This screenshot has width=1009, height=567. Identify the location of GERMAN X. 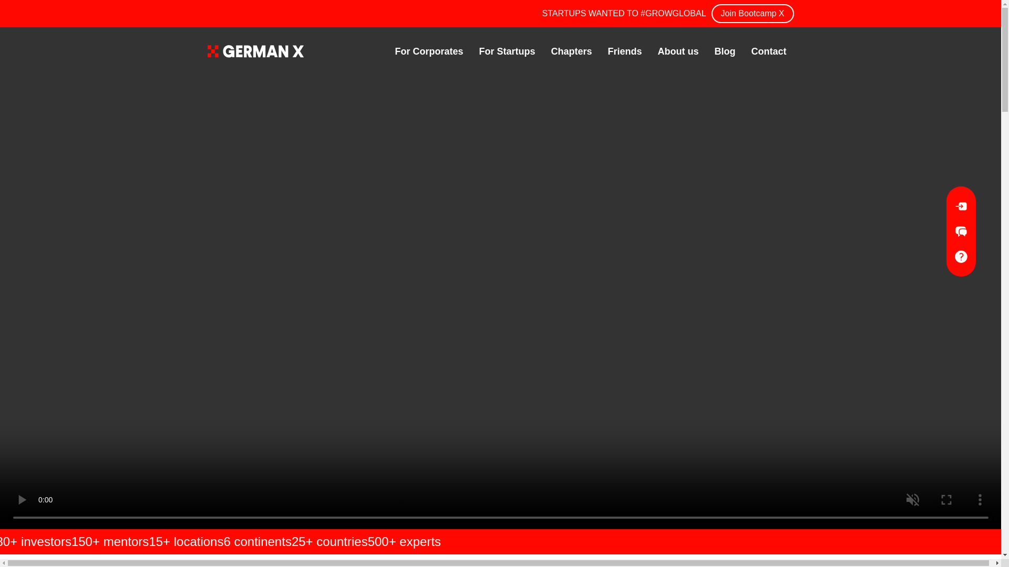
(255, 51).